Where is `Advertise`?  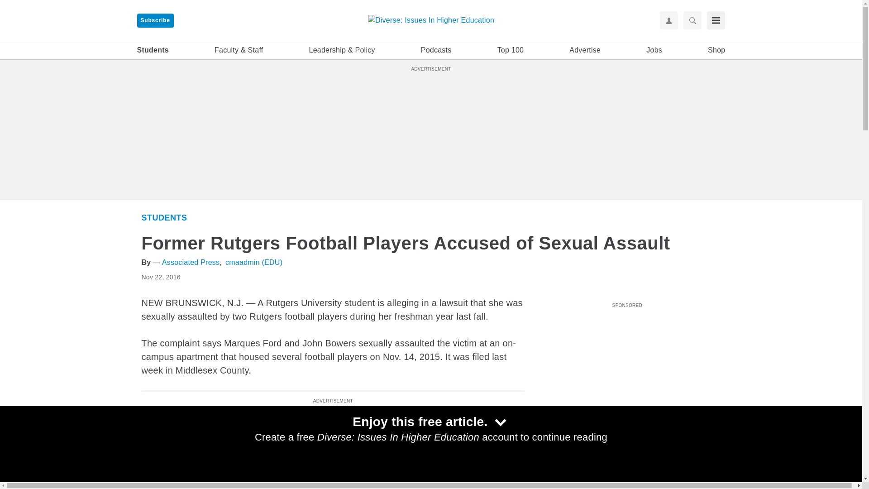
Advertise is located at coordinates (585, 50).